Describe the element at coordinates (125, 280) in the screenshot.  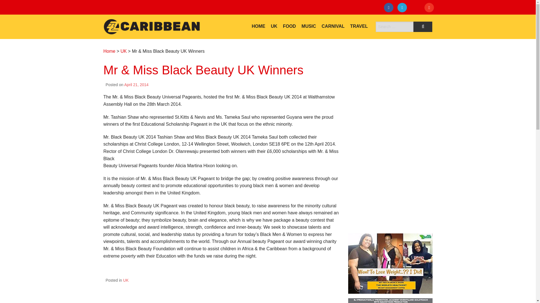
I see `UK` at that location.